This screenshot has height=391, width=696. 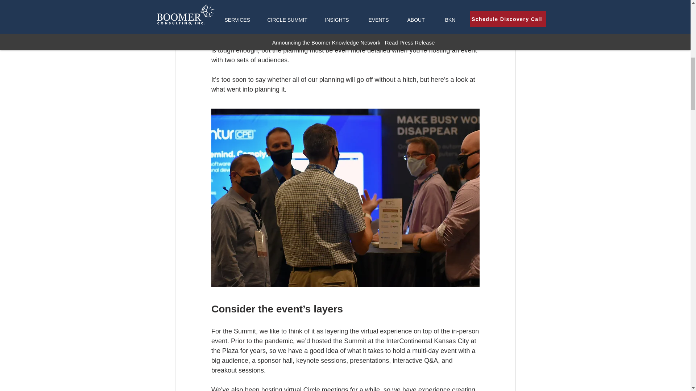 I want to click on Boomer Technology Circles Summit, so click(x=346, y=11).